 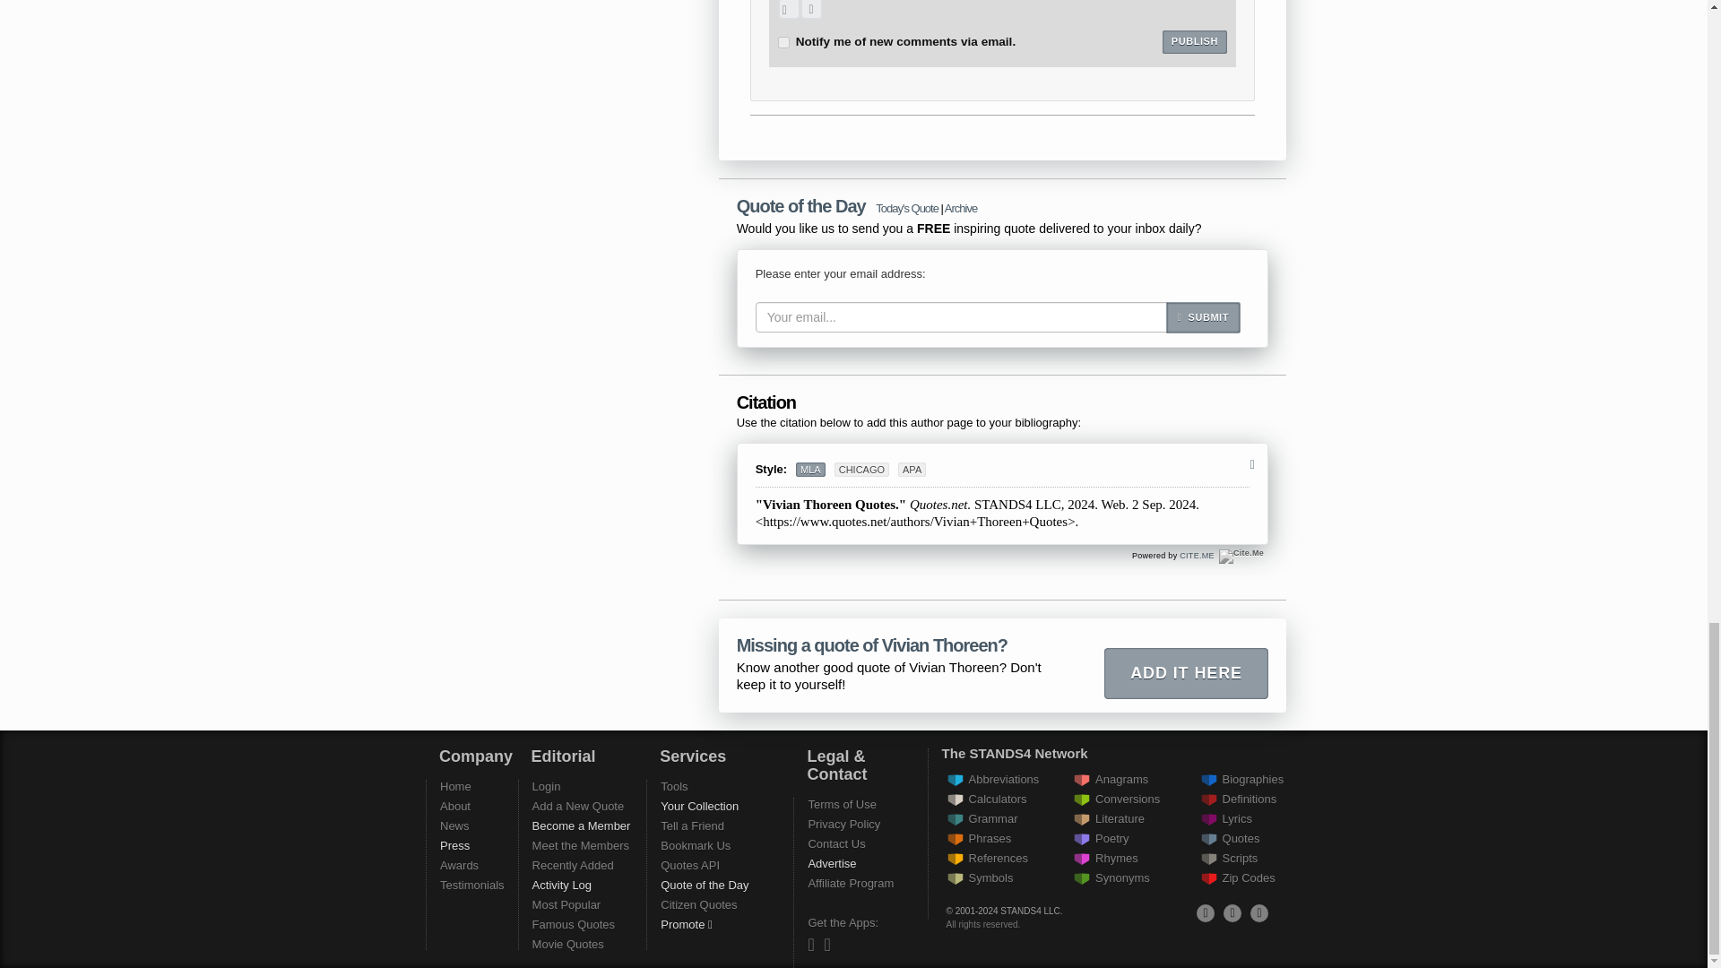 I want to click on Cite.Me, so click(x=1241, y=556).